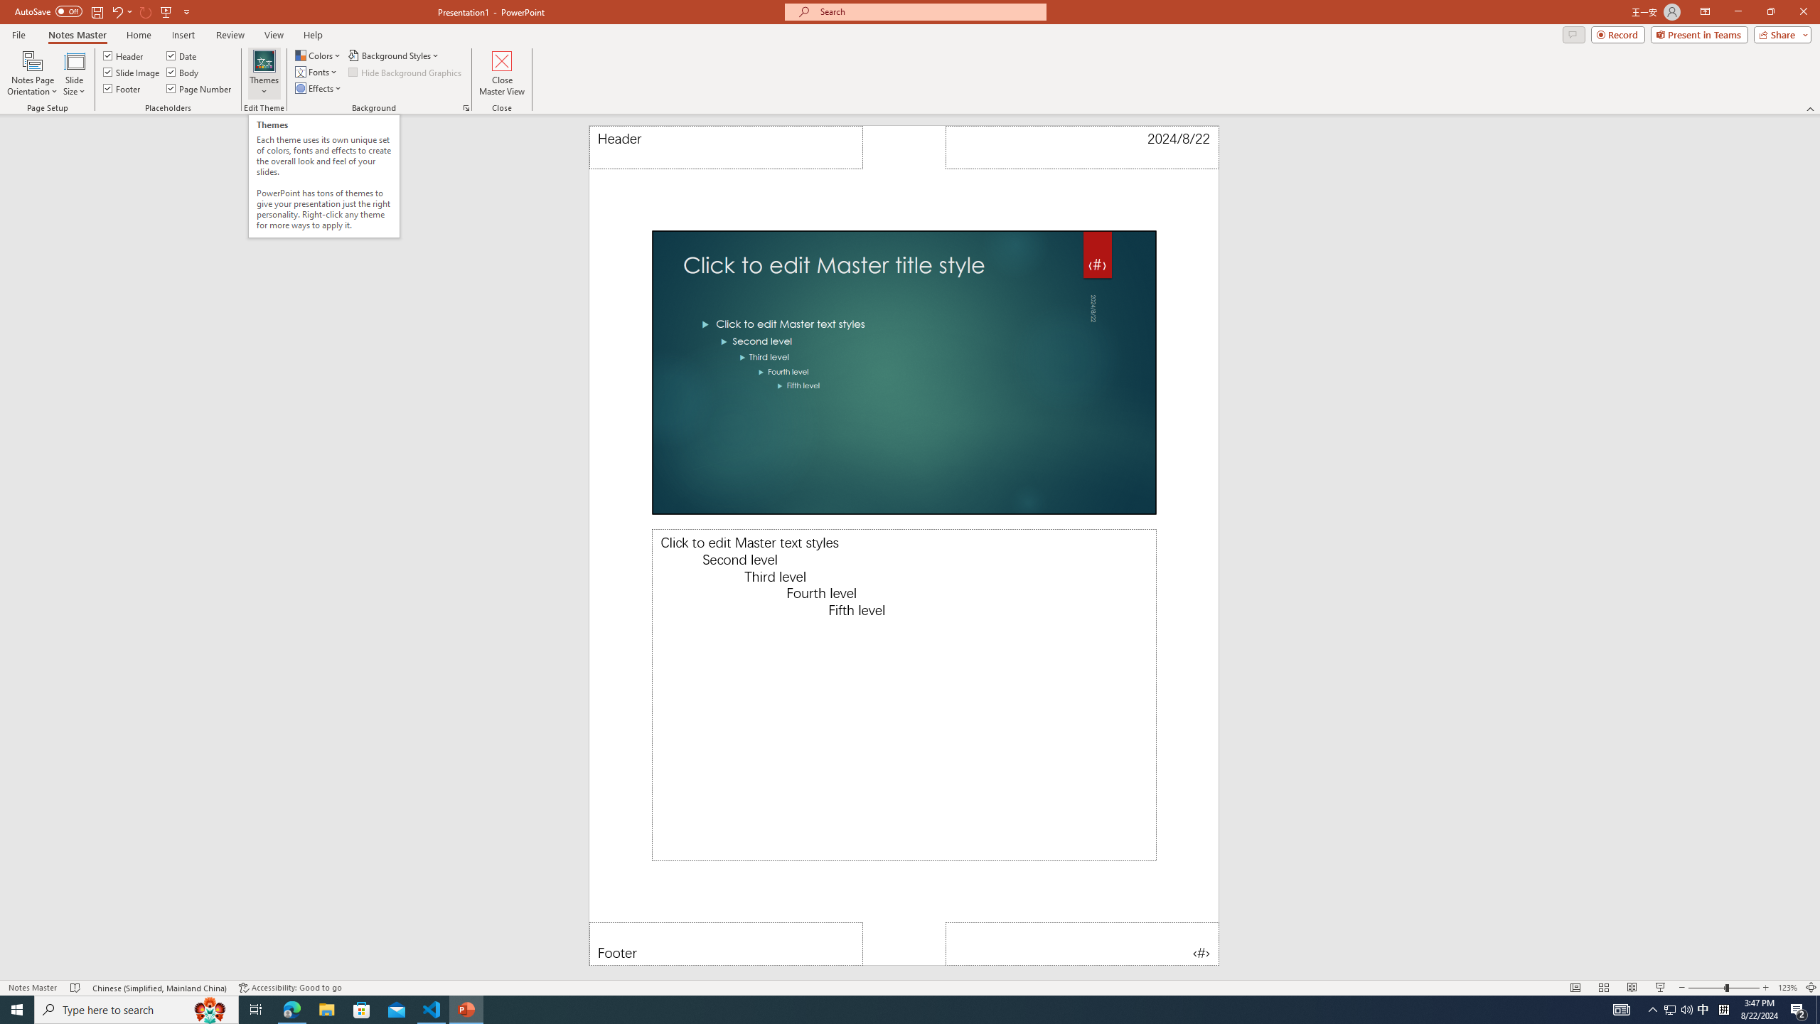 The width and height of the screenshot is (1820, 1024). Describe the element at coordinates (500, 73) in the screenshot. I see `Close Master View` at that location.